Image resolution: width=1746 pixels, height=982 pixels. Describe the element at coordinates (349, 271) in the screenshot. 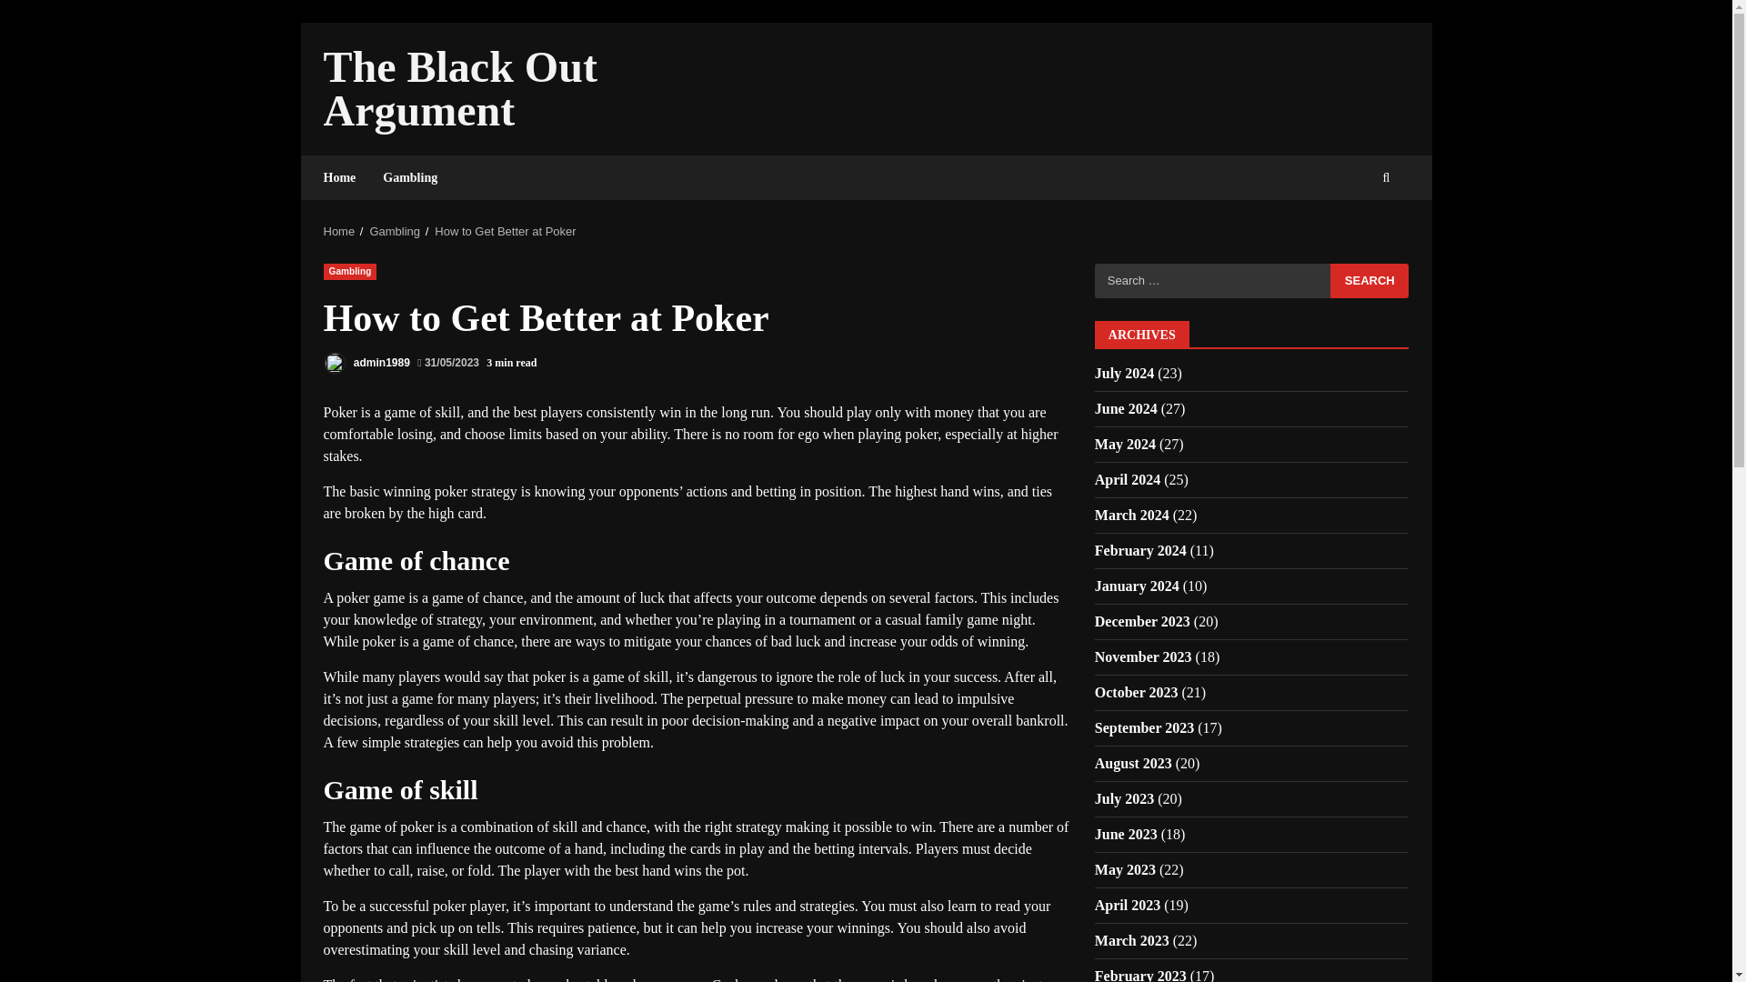

I see `Gambling` at that location.